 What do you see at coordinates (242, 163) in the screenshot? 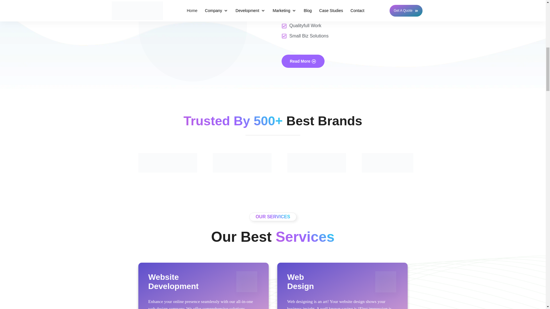
I see `List Title` at bounding box center [242, 163].